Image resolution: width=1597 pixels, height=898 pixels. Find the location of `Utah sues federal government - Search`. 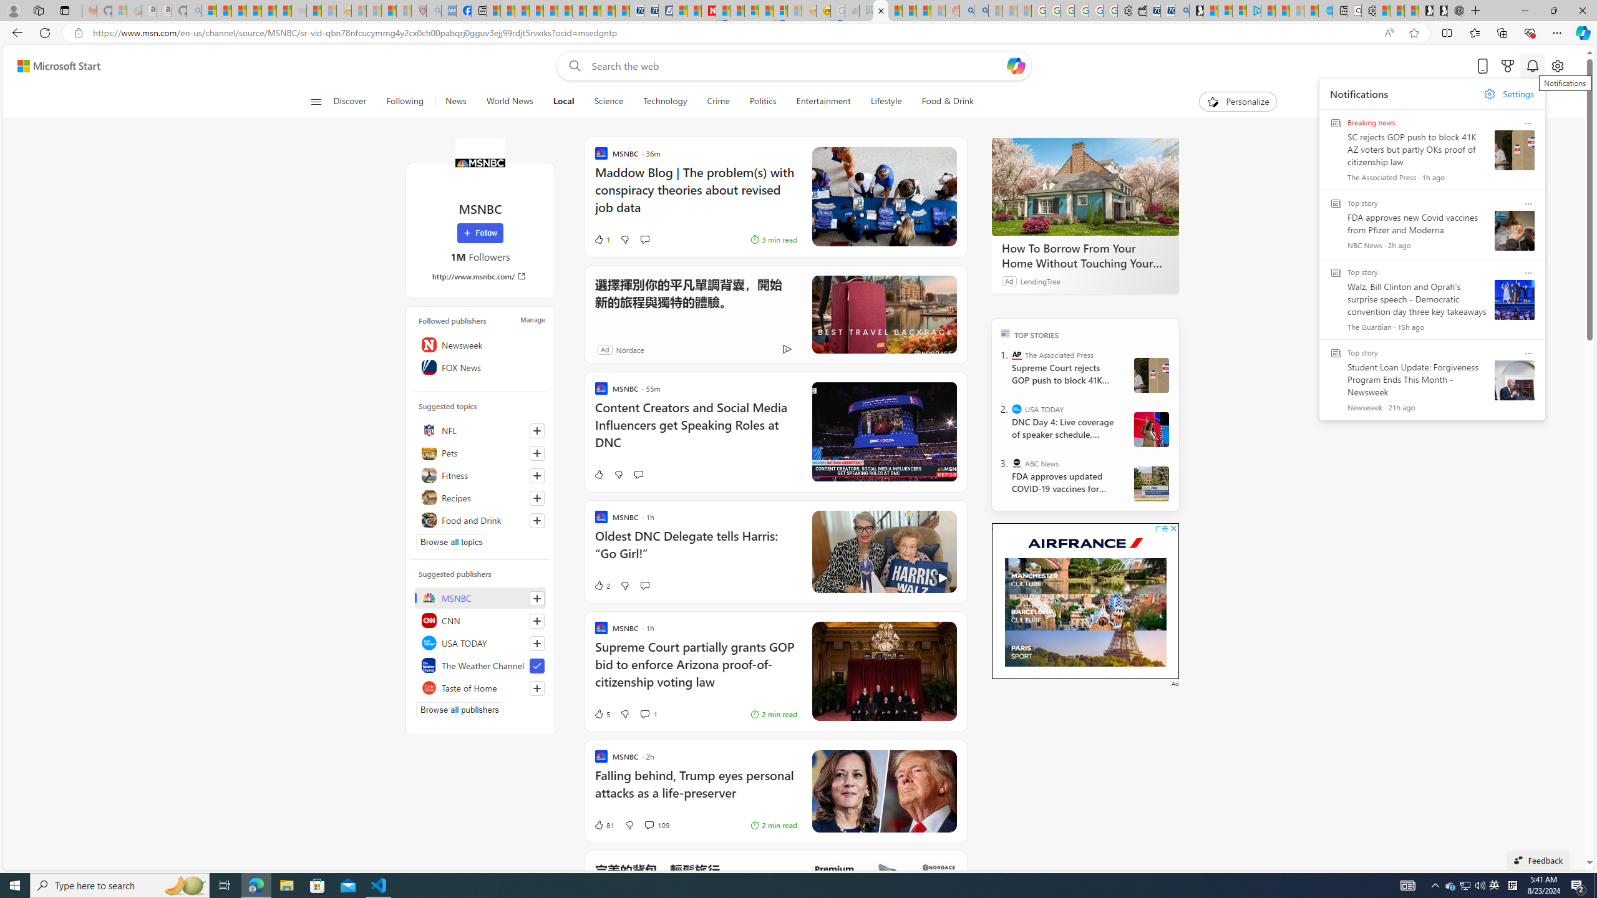

Utah sues federal government - Search is located at coordinates (981, 11).